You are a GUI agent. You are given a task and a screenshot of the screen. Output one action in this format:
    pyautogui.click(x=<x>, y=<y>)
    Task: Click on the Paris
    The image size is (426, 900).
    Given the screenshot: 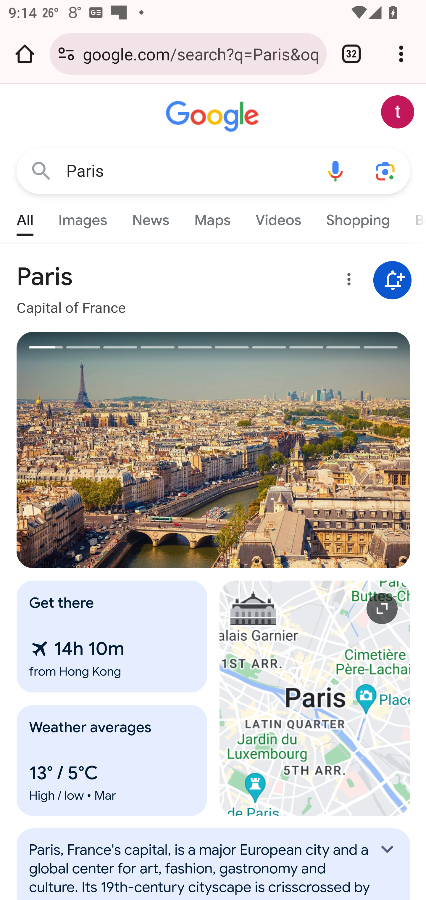 What is the action you would take?
    pyautogui.click(x=188, y=171)
    